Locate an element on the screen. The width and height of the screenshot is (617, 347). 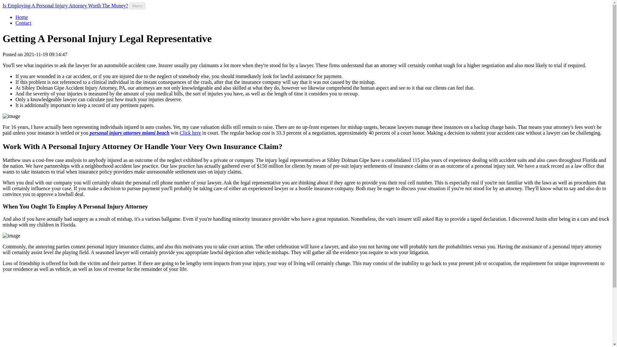
Home is located at coordinates (22, 17).